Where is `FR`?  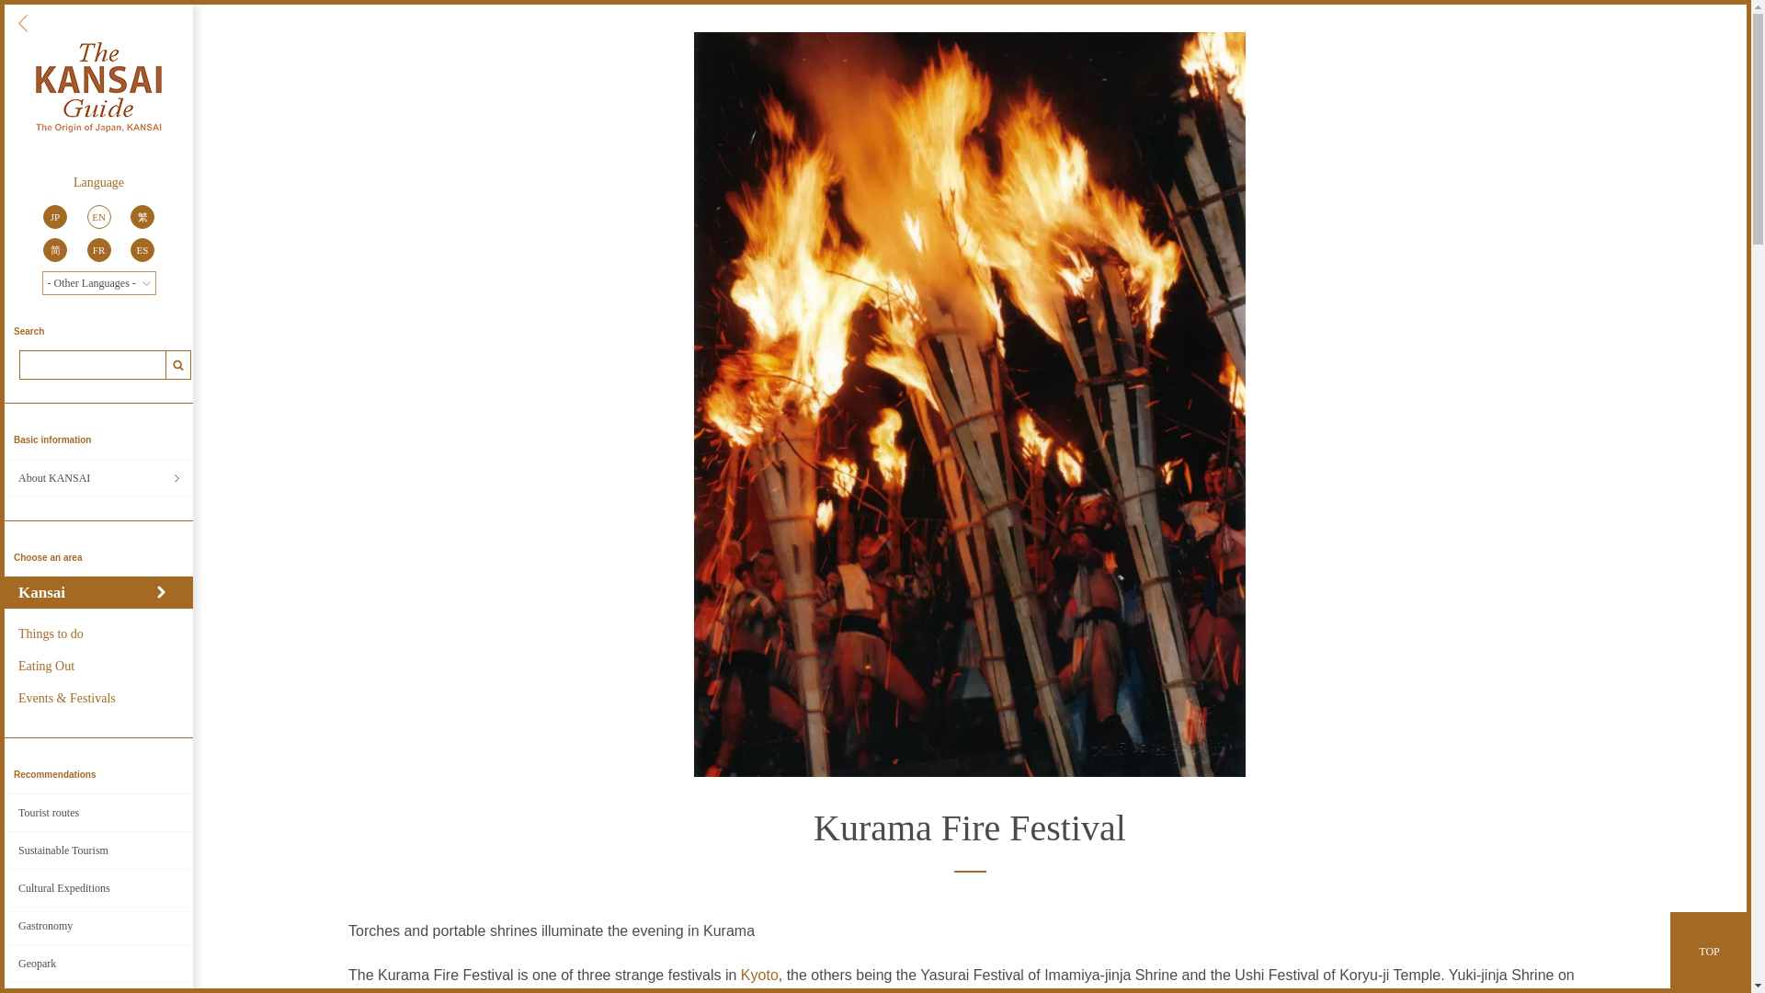 FR is located at coordinates (97, 250).